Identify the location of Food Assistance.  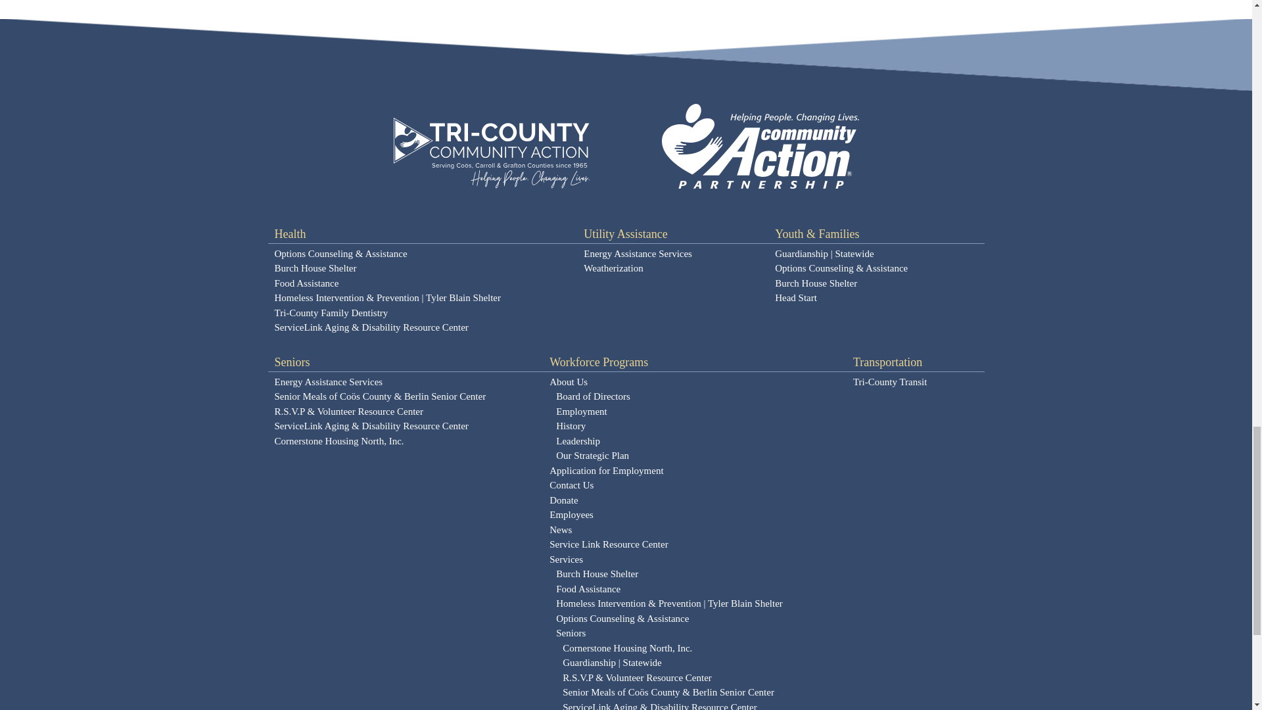
(423, 283).